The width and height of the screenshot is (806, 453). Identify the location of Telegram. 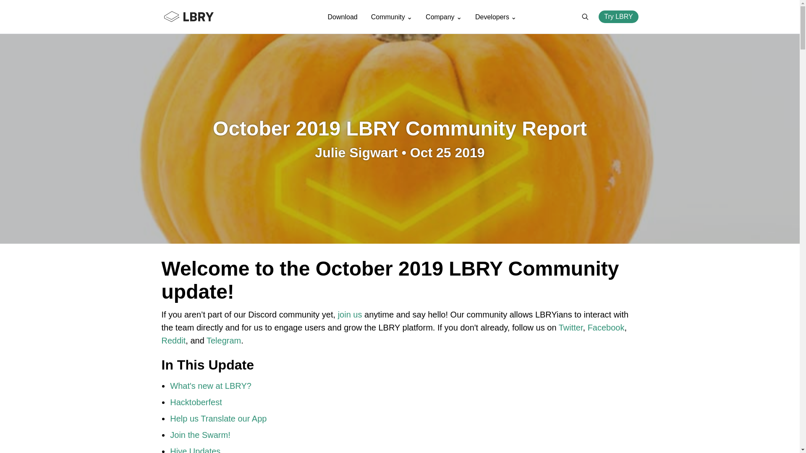
(223, 341).